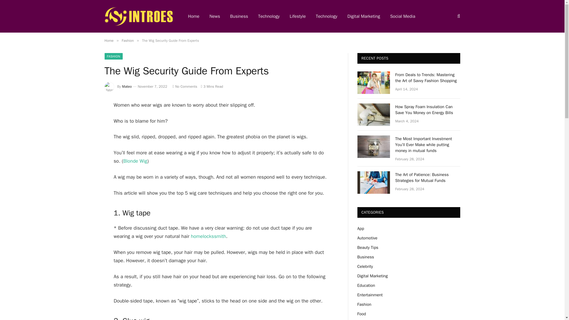  Describe the element at coordinates (364, 16) in the screenshot. I see `Digital Marketing` at that location.